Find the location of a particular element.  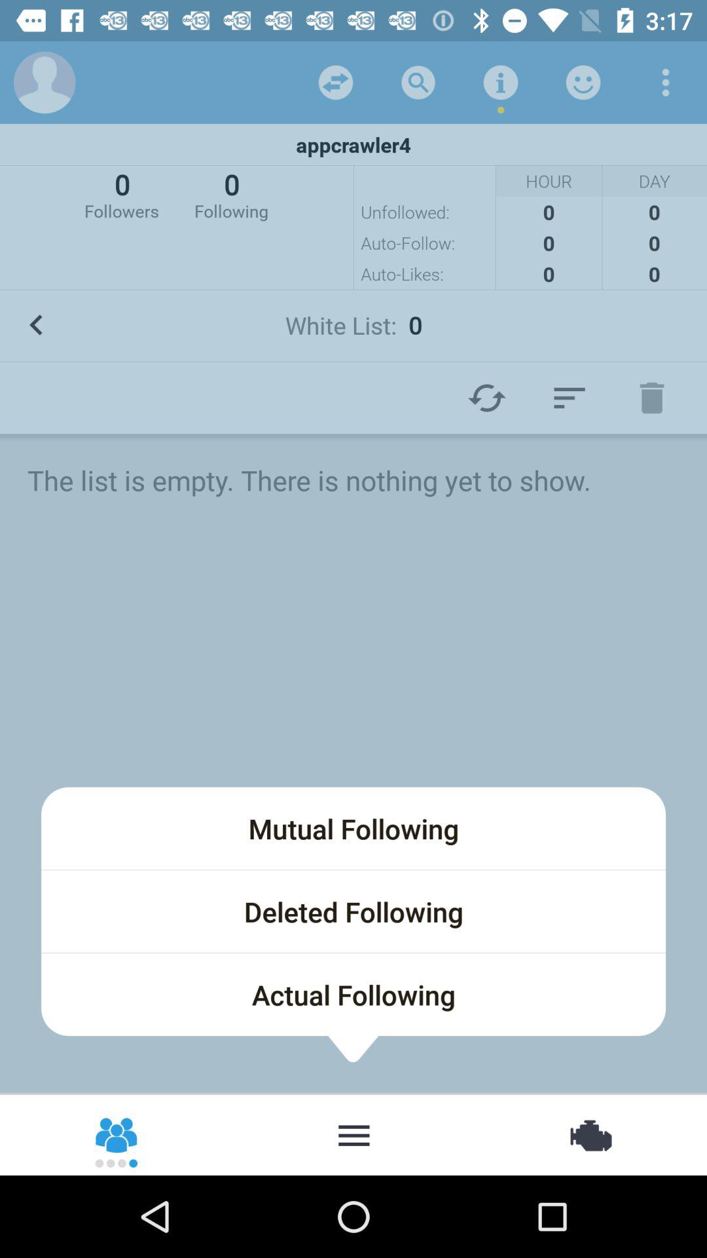

go back is located at coordinates (36, 325).